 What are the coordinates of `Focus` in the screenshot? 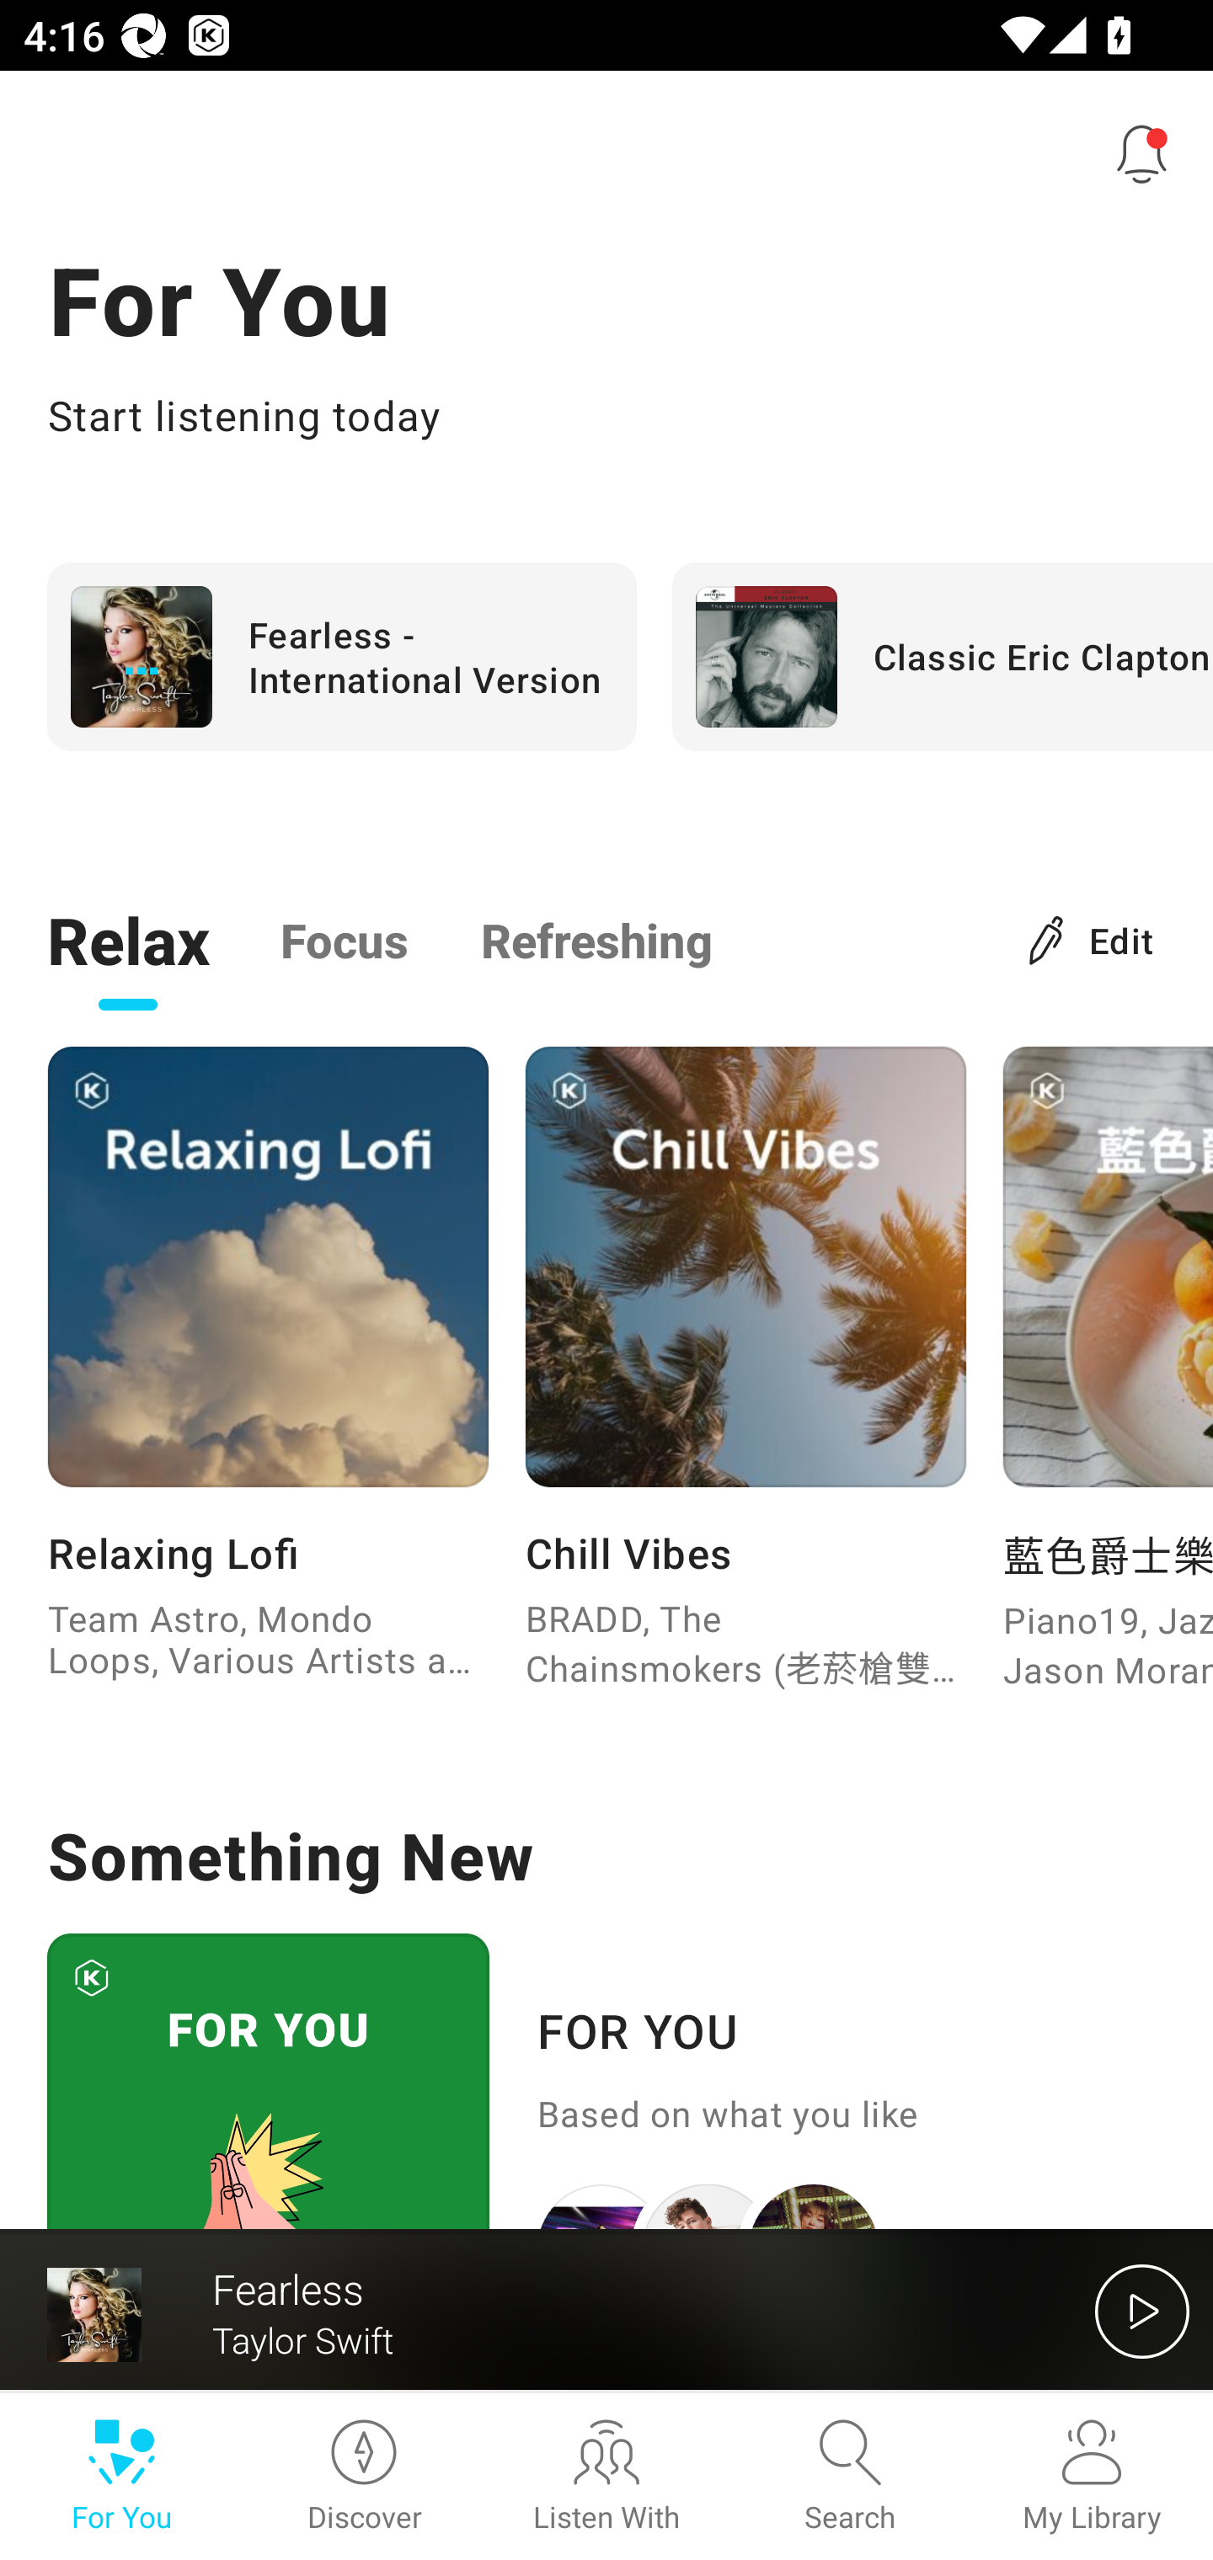 It's located at (345, 939).